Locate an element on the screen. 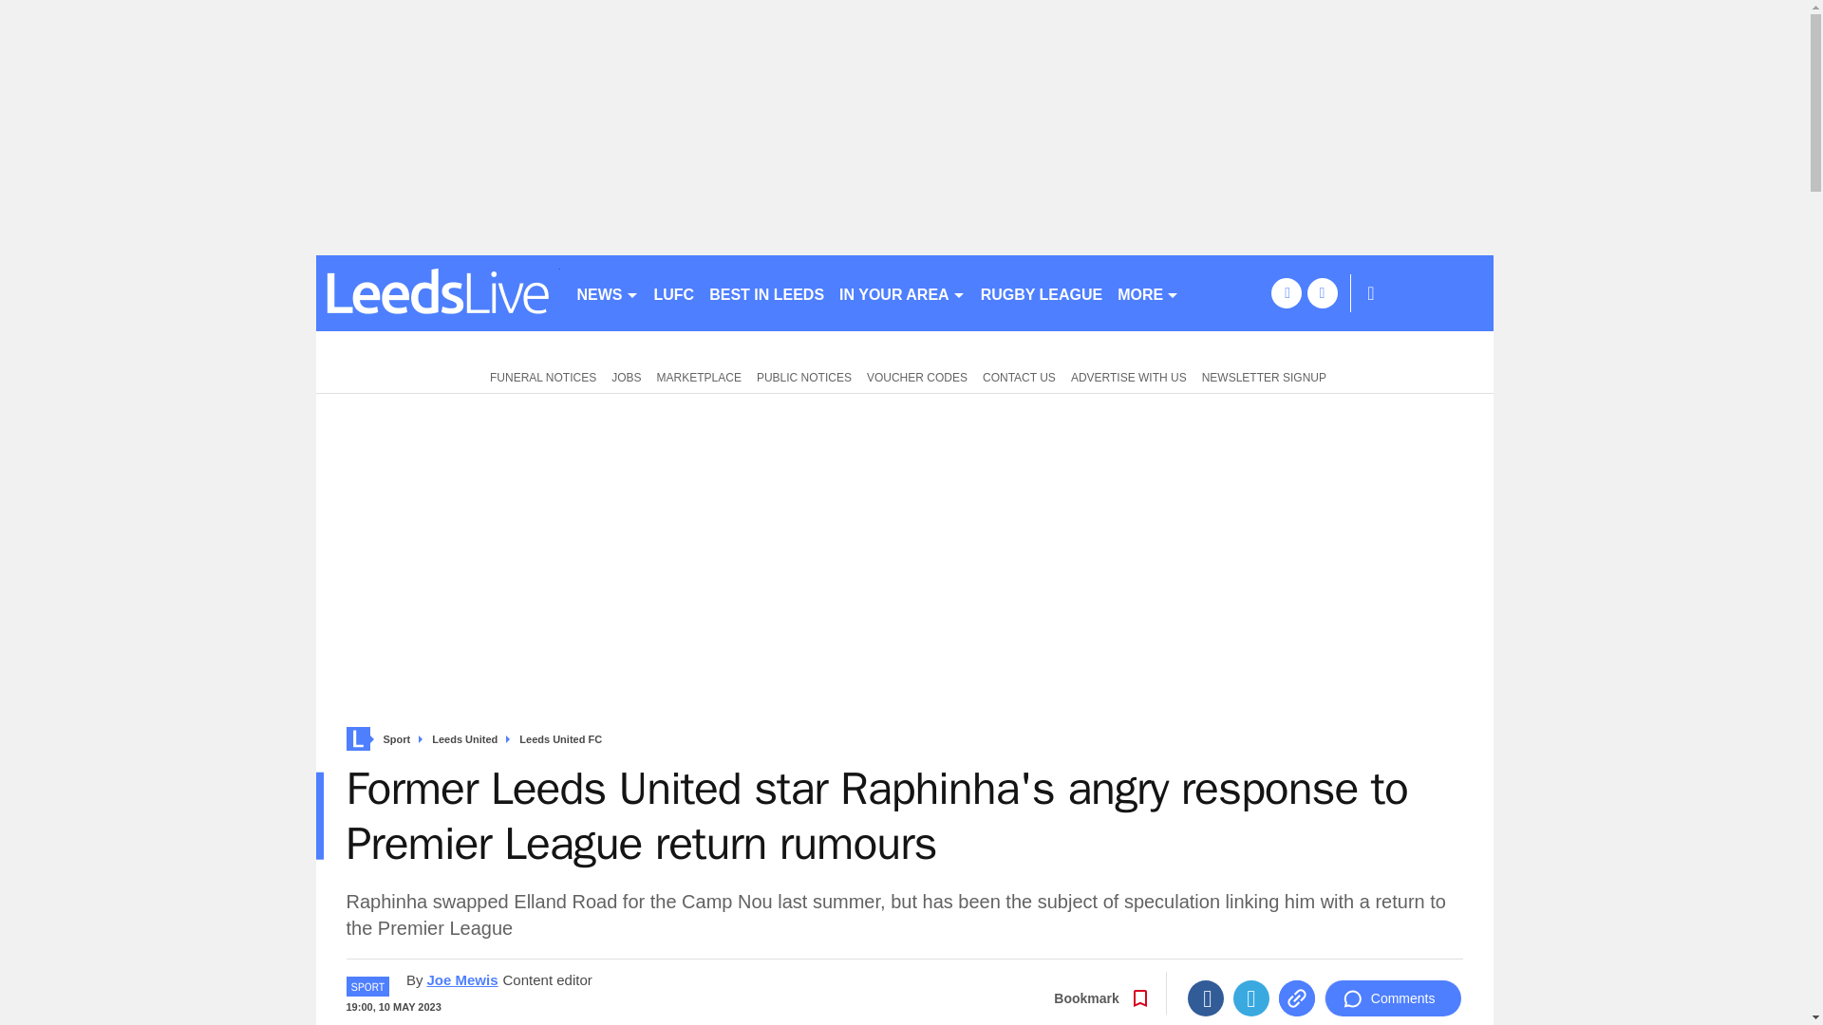  Twitter is located at coordinates (1251, 998).